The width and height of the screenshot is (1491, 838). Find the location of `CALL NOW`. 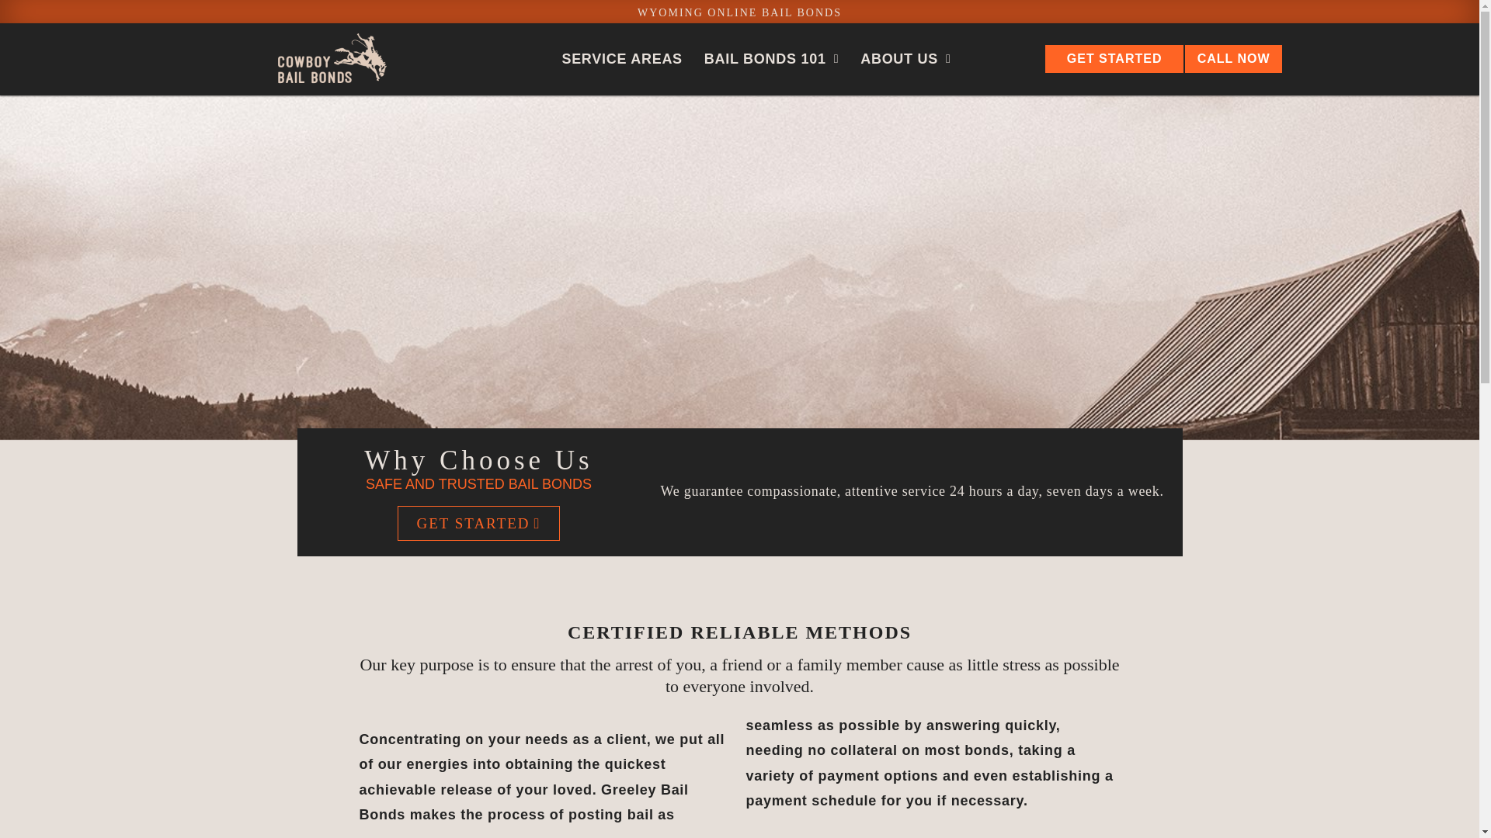

CALL NOW is located at coordinates (1233, 59).